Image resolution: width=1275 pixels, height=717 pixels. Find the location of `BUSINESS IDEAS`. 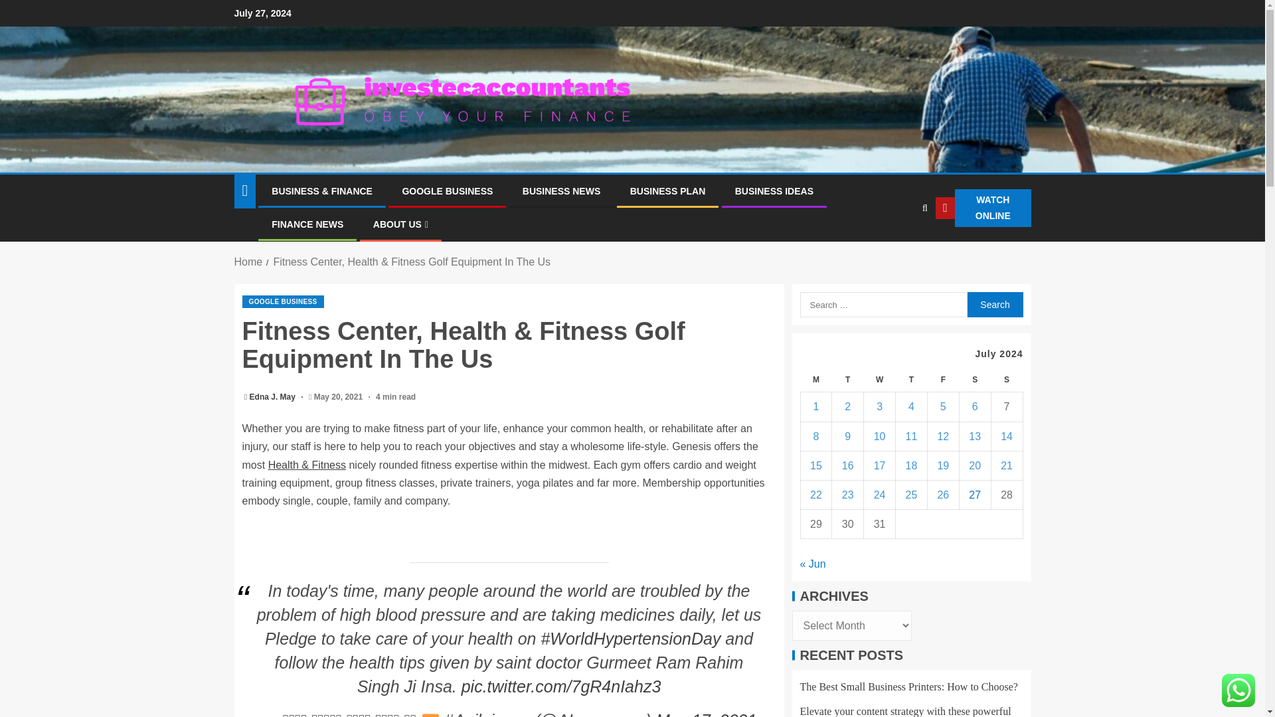

BUSINESS IDEAS is located at coordinates (774, 191).